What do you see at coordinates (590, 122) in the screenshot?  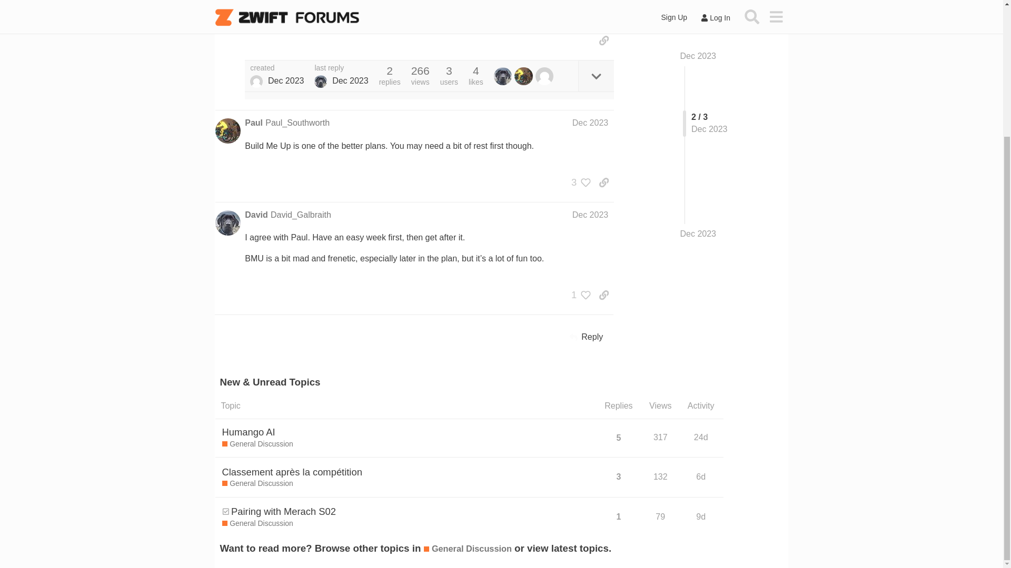 I see `Dec 2023` at bounding box center [590, 122].